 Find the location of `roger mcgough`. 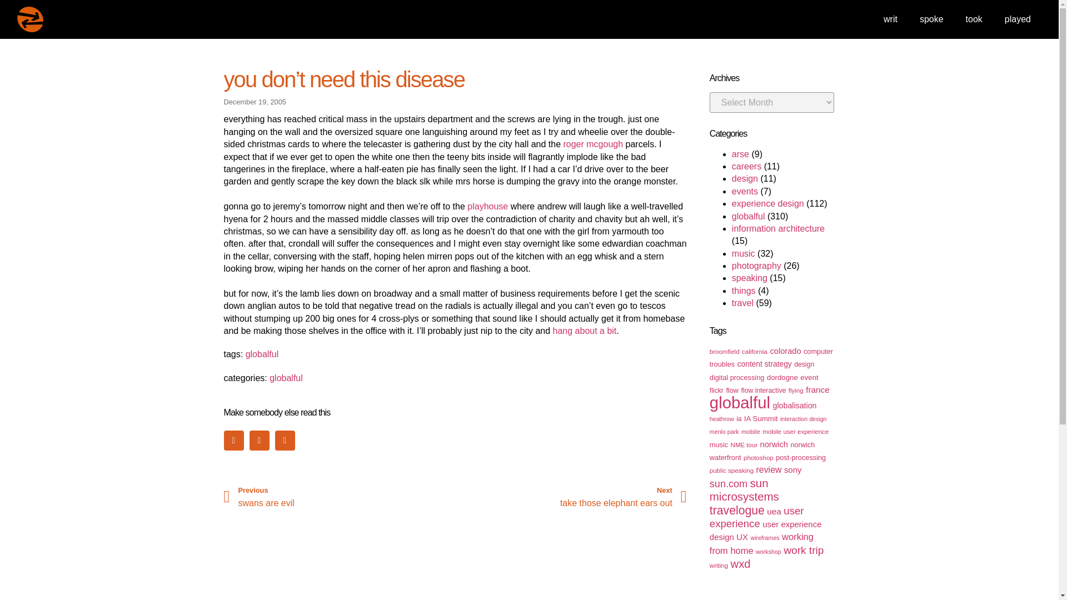

roger mcgough is located at coordinates (593, 143).